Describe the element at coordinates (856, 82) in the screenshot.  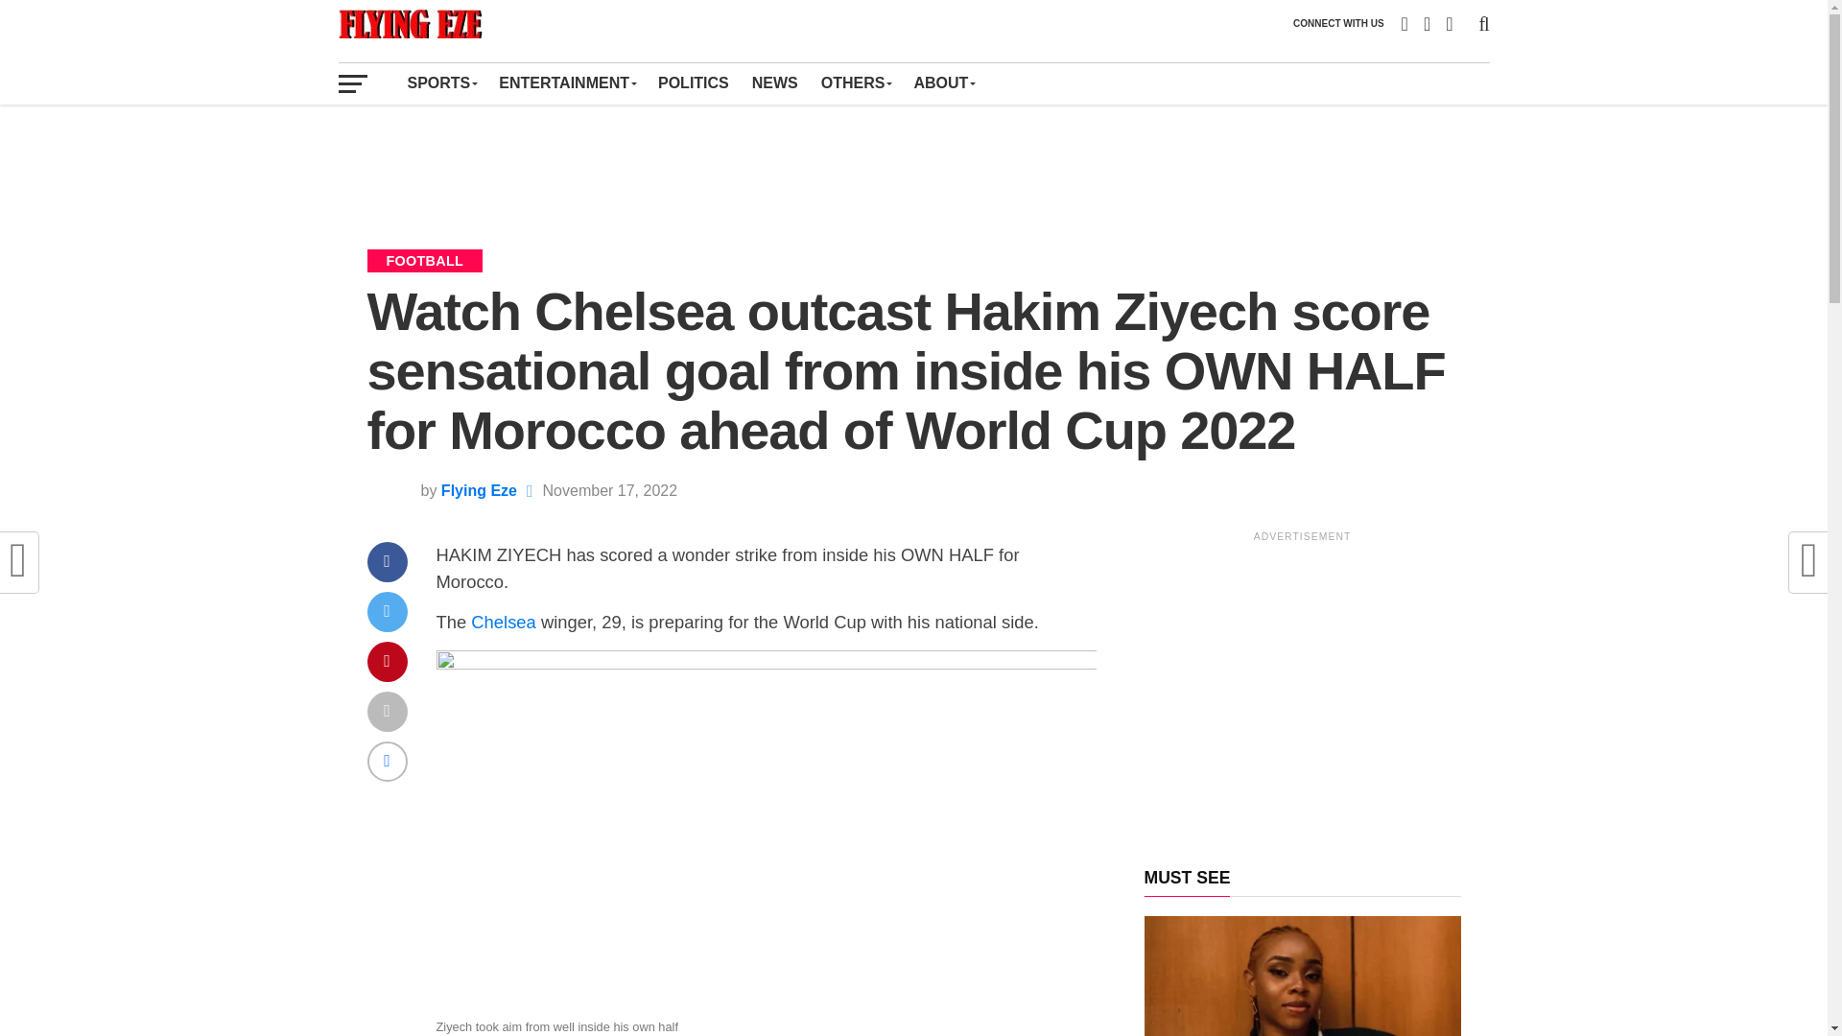
I see `OTHERS` at that location.